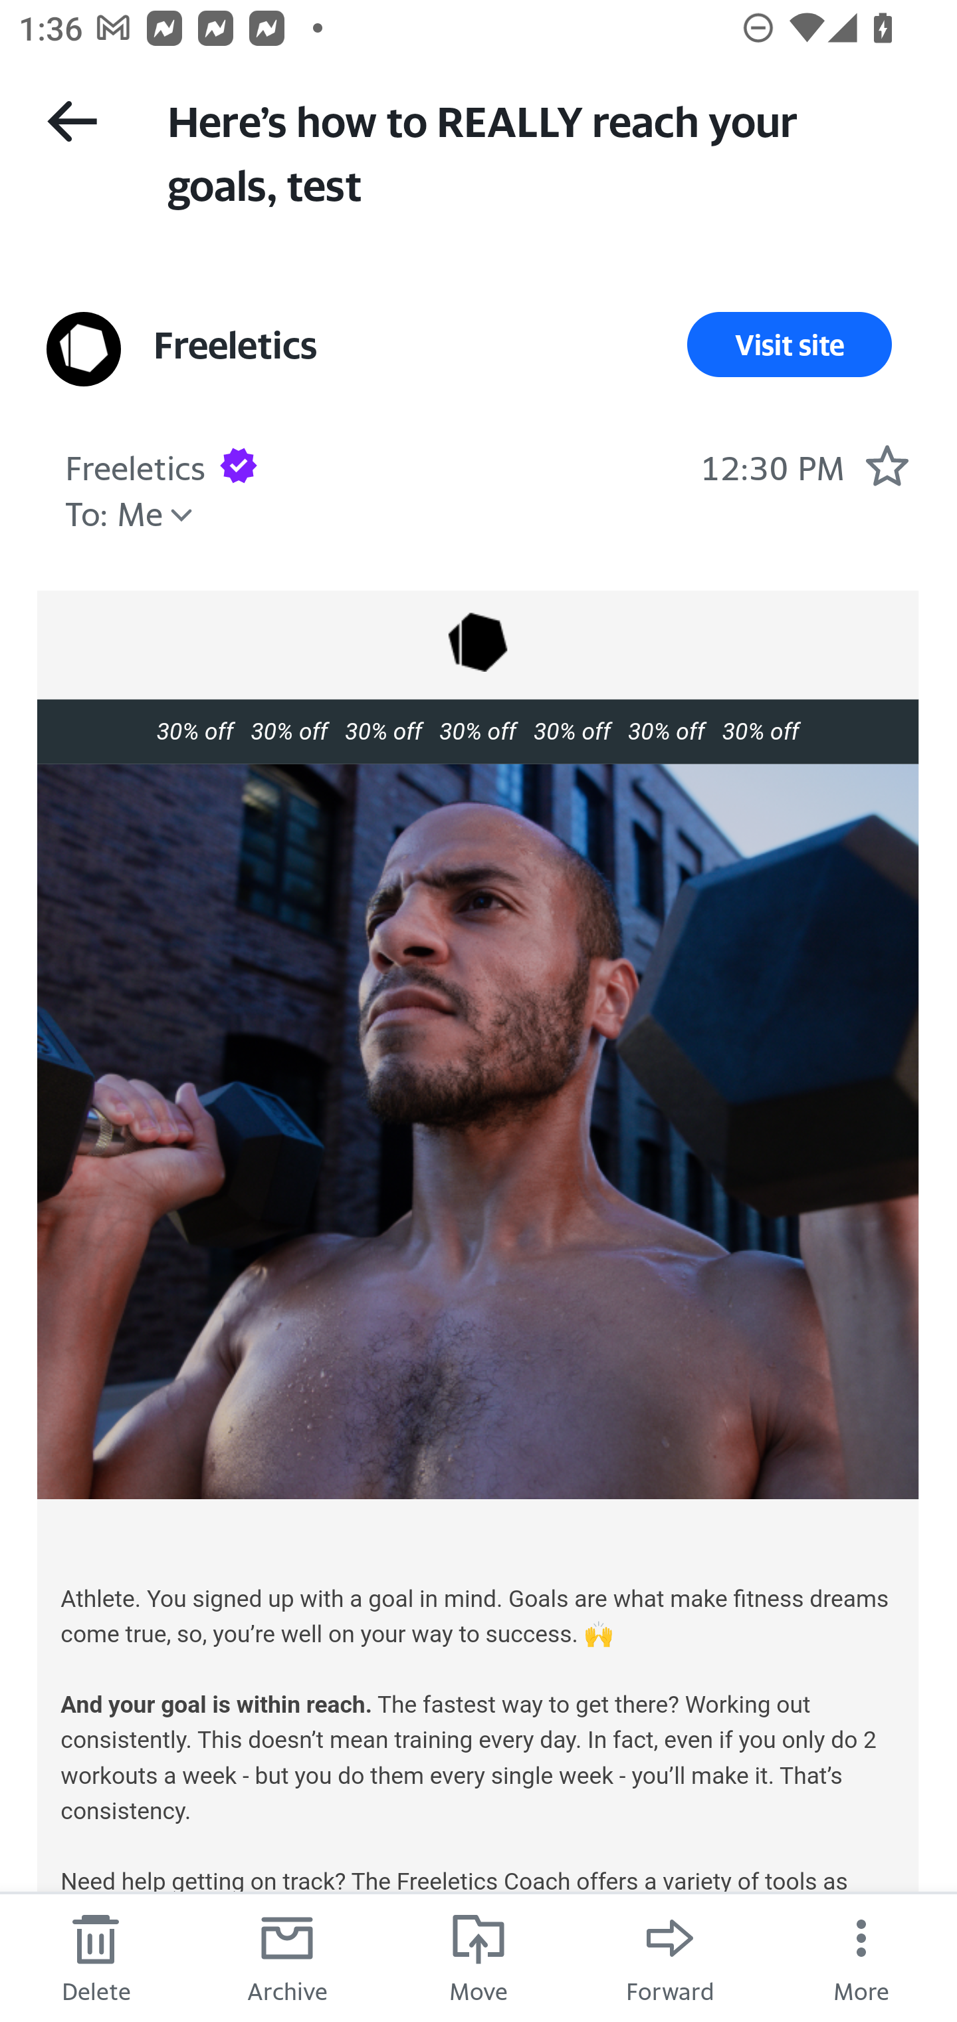 The image size is (957, 2022). I want to click on Move, so click(478, 1957).